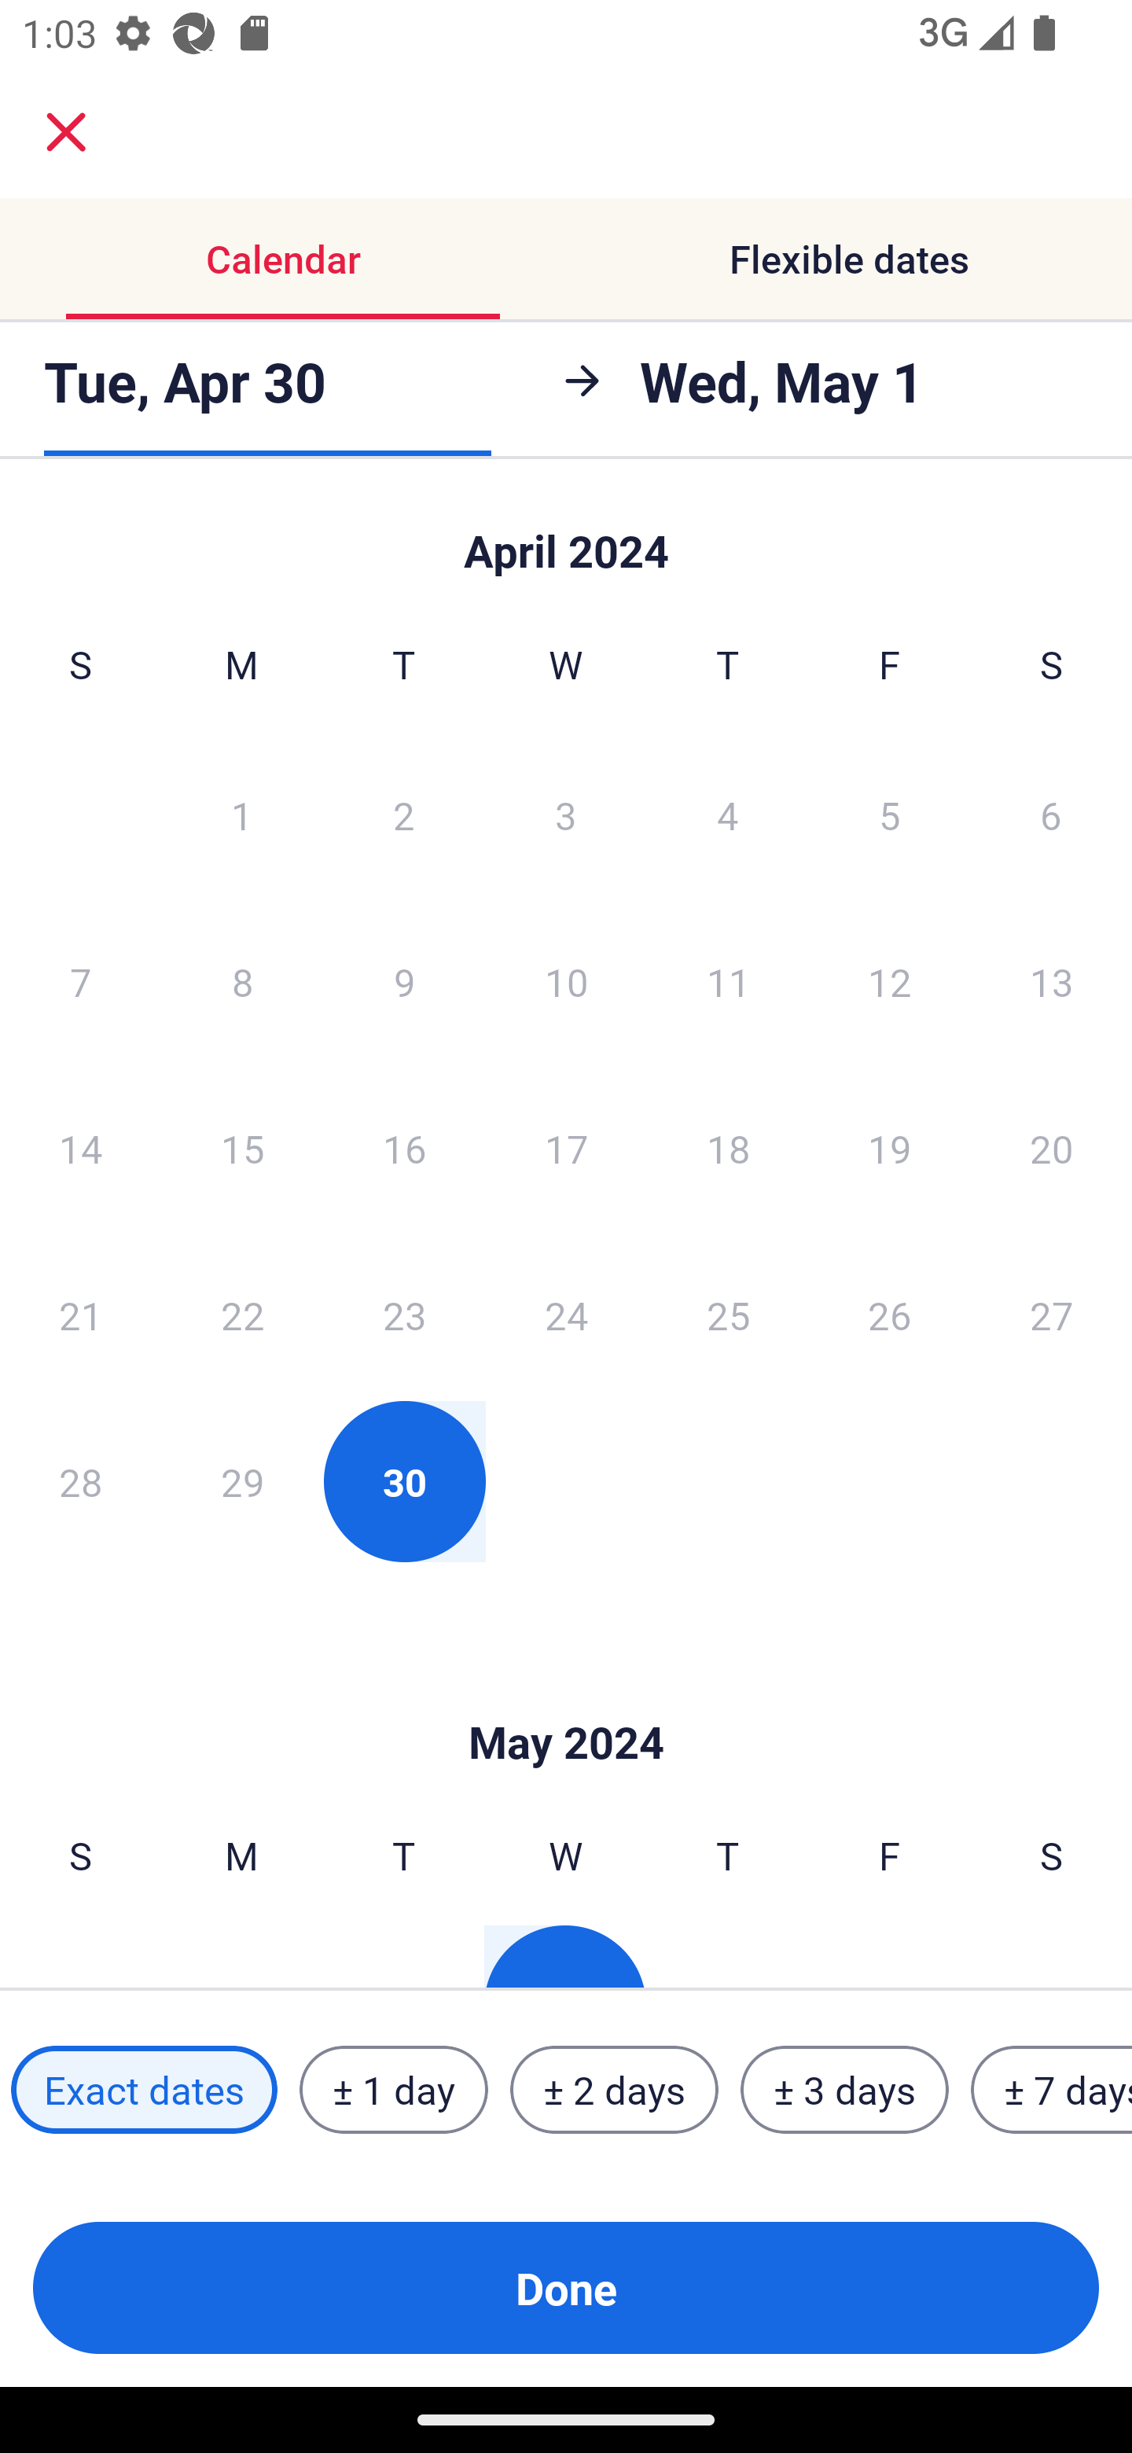 Image resolution: width=1132 pixels, height=2453 pixels. I want to click on 19 Friday, April 19, 2024, so click(890, 1148).